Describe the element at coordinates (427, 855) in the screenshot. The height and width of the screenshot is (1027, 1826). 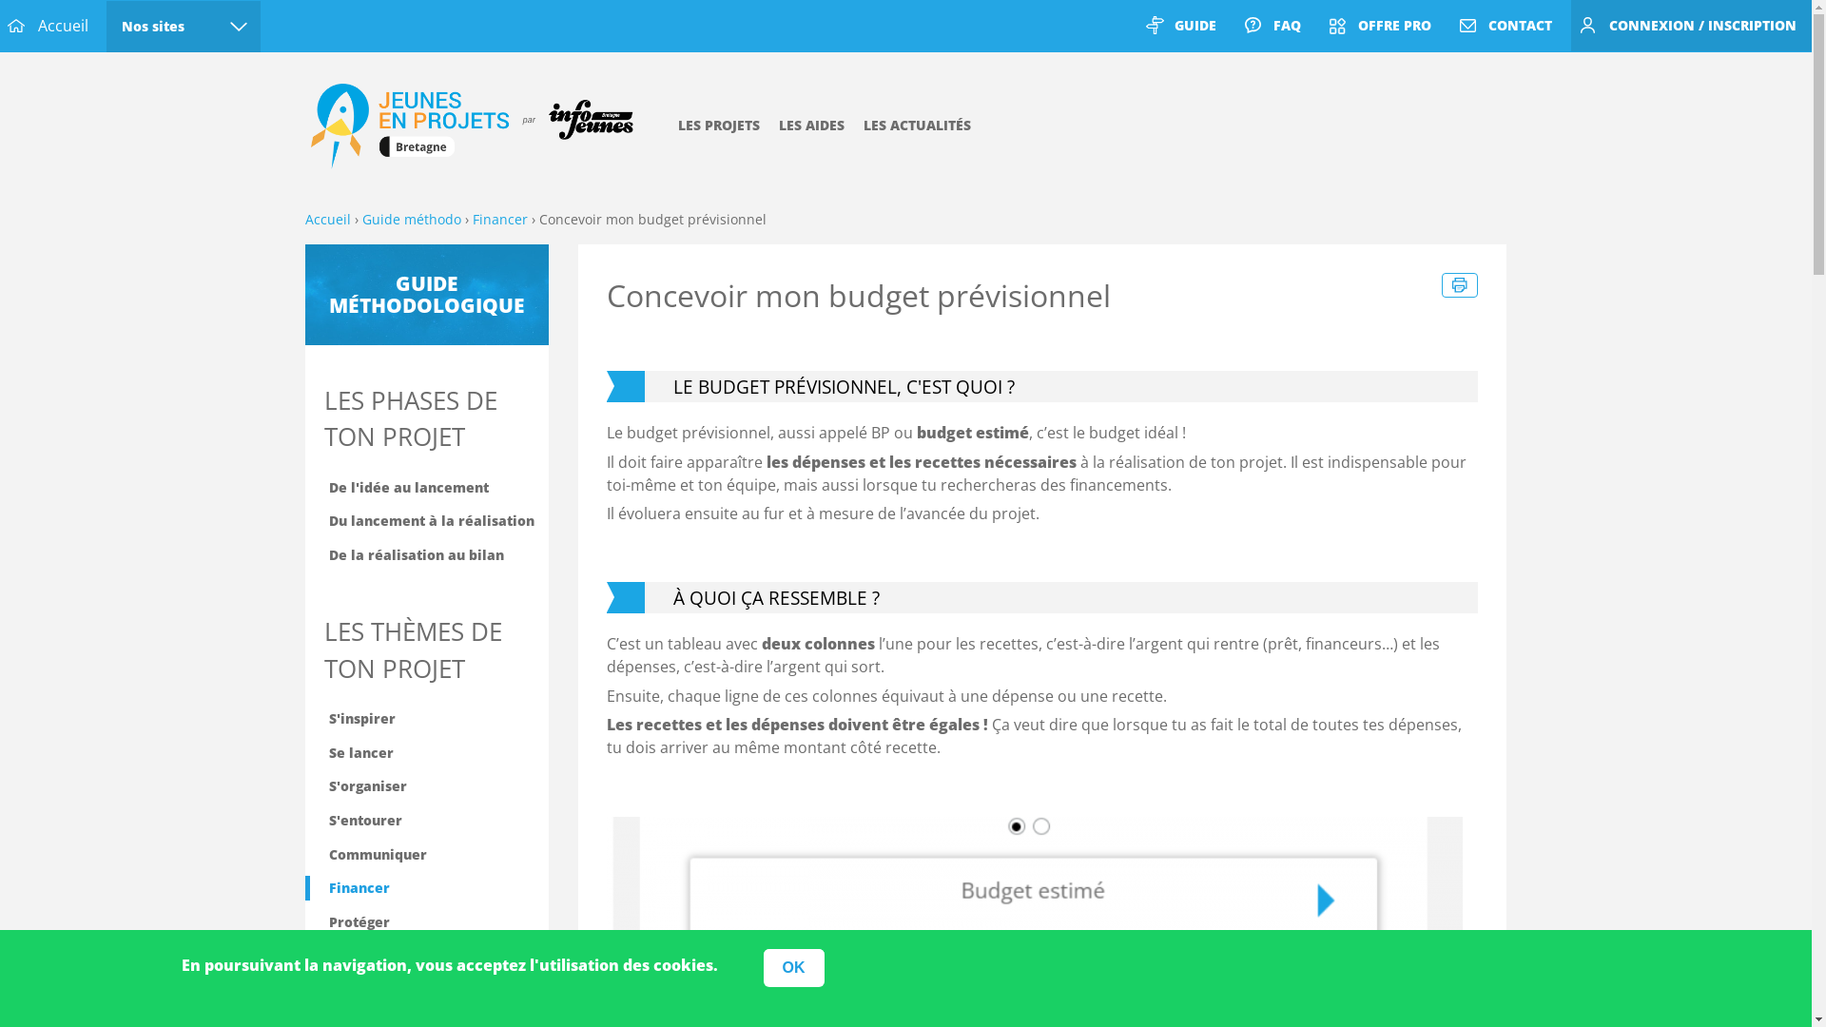
I see `Communiquer` at that location.